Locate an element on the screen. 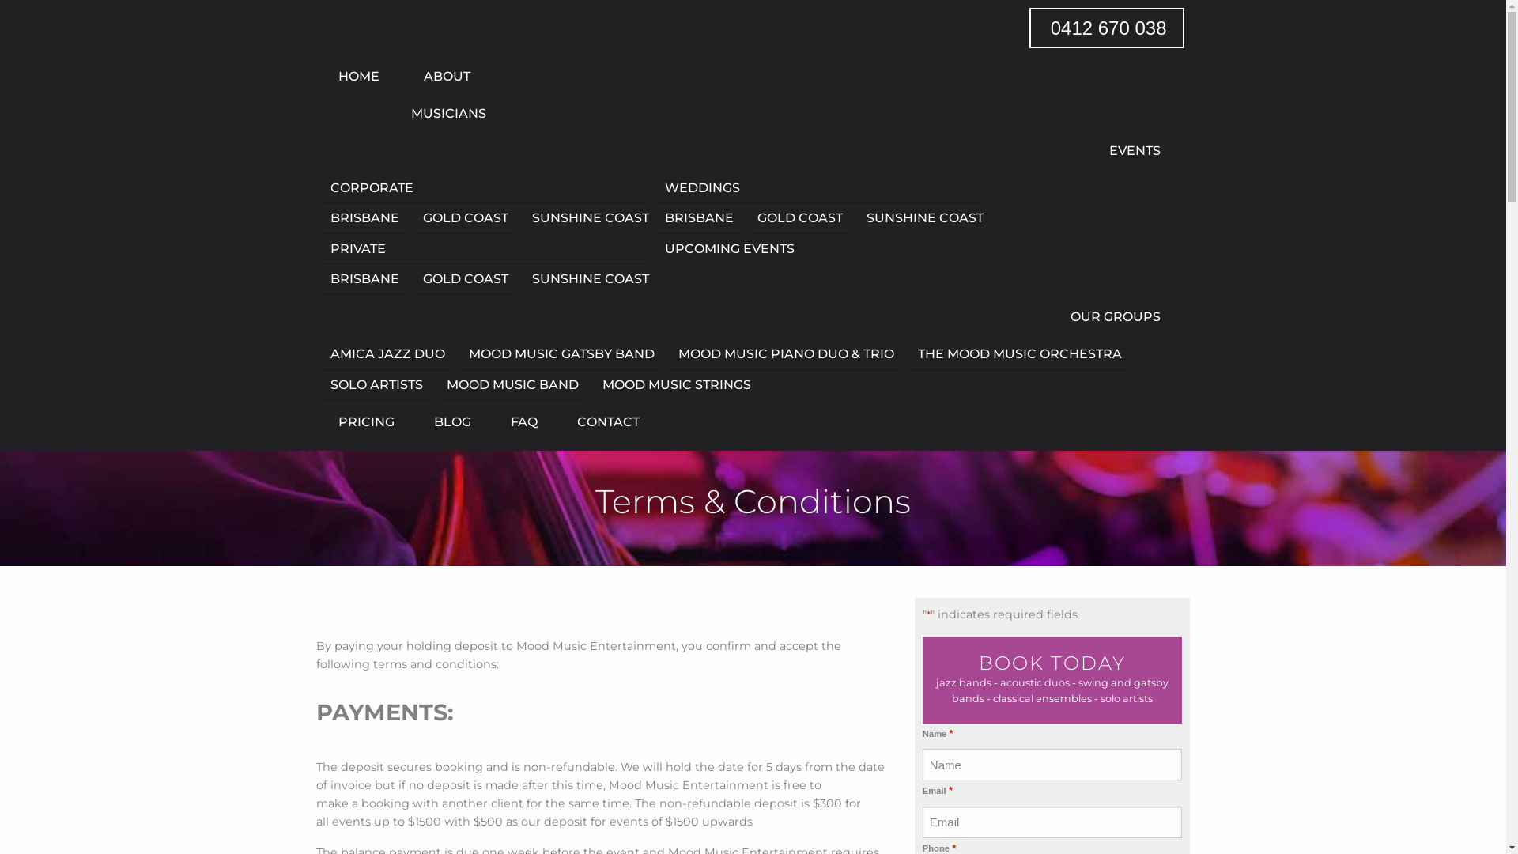  PRIVATE is located at coordinates (485, 250).